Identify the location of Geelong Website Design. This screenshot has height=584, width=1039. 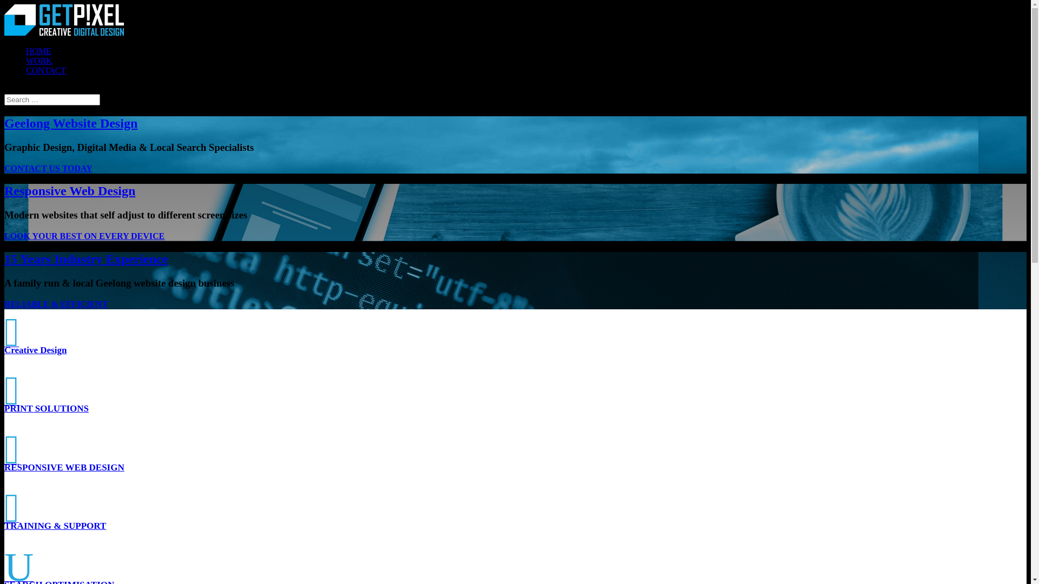
(71, 123).